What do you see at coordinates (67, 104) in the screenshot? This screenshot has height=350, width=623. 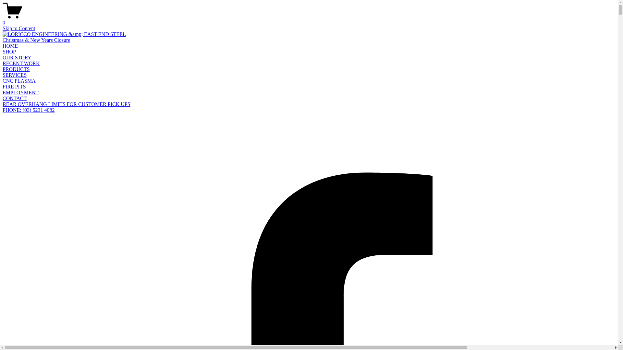 I see `REAR OVERHANG LIMITS FOR CUSTOMER PICK UPS` at bounding box center [67, 104].